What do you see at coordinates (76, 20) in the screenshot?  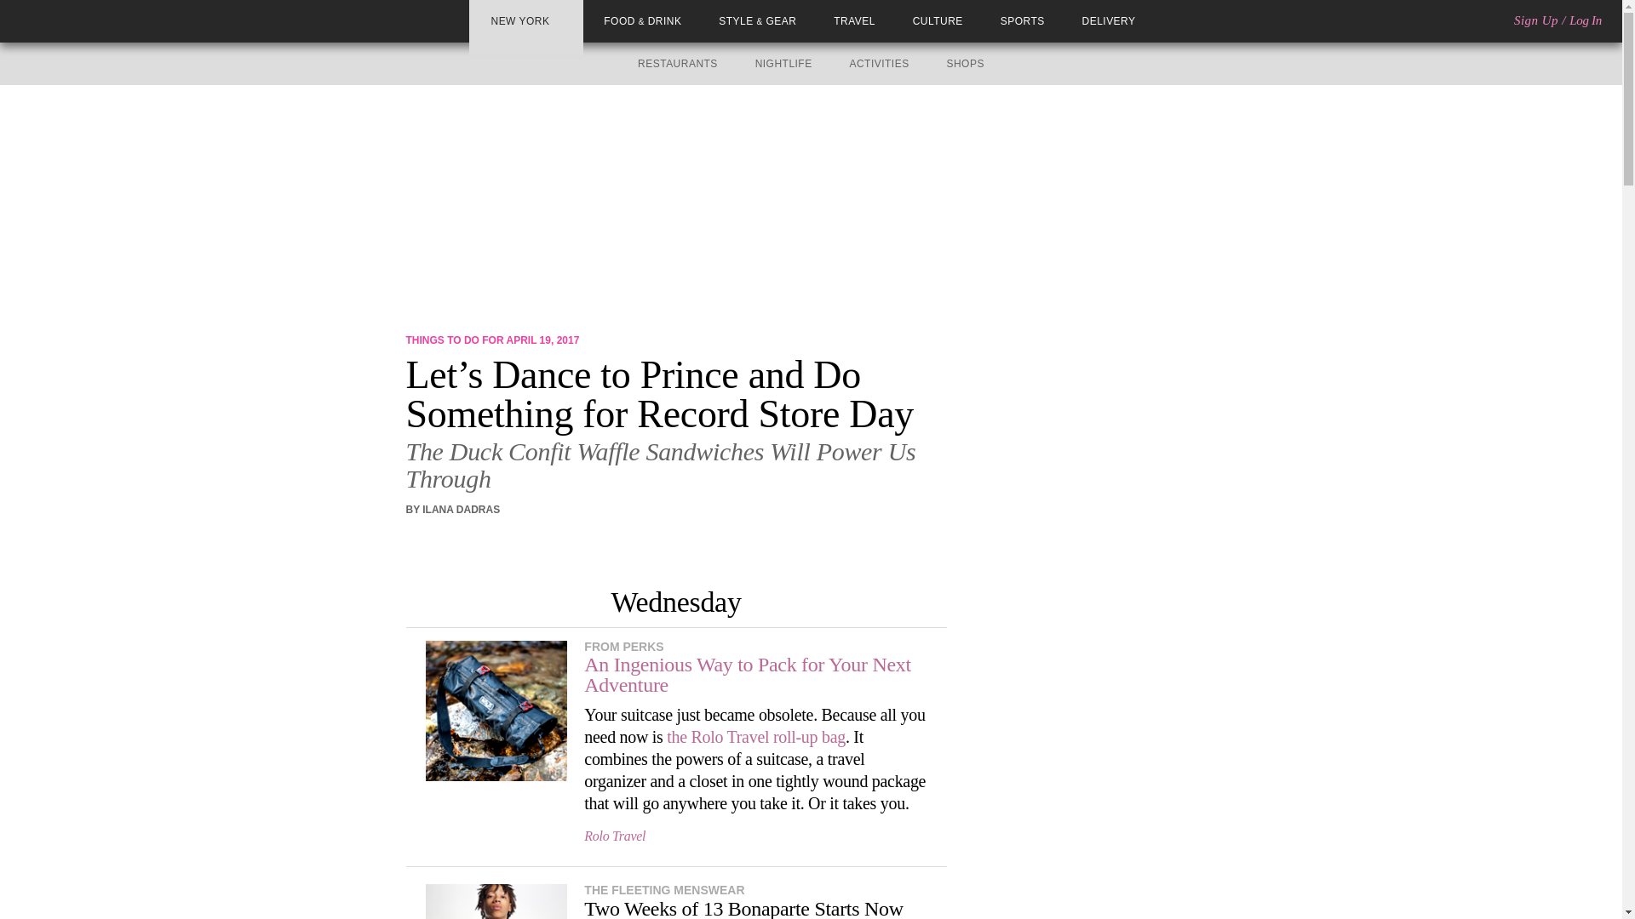 I see `UrbanDaddy` at bounding box center [76, 20].